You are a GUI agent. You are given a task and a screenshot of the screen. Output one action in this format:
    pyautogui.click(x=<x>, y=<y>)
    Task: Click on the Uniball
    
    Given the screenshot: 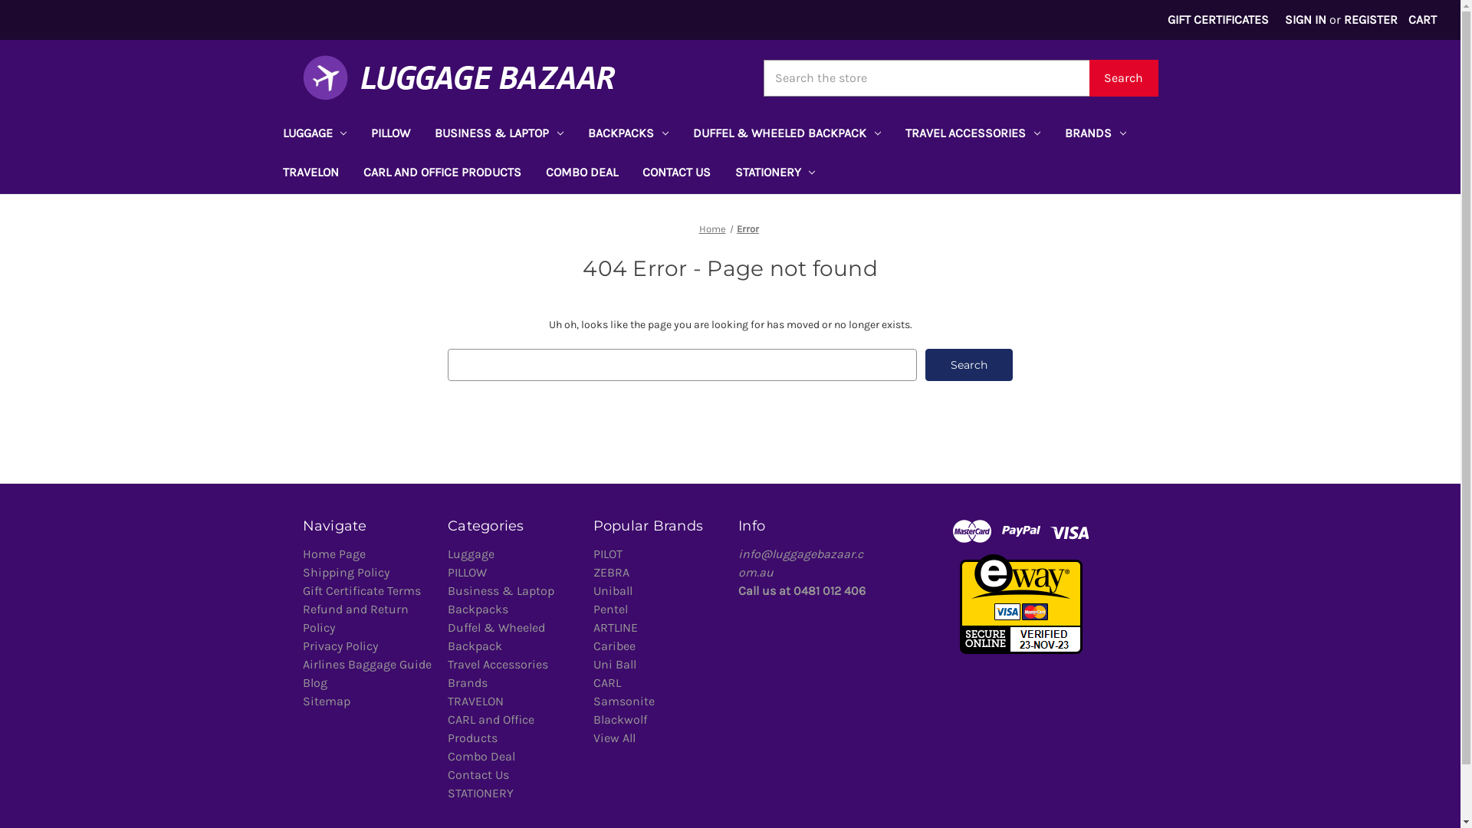 What is the action you would take?
    pyautogui.click(x=613, y=590)
    